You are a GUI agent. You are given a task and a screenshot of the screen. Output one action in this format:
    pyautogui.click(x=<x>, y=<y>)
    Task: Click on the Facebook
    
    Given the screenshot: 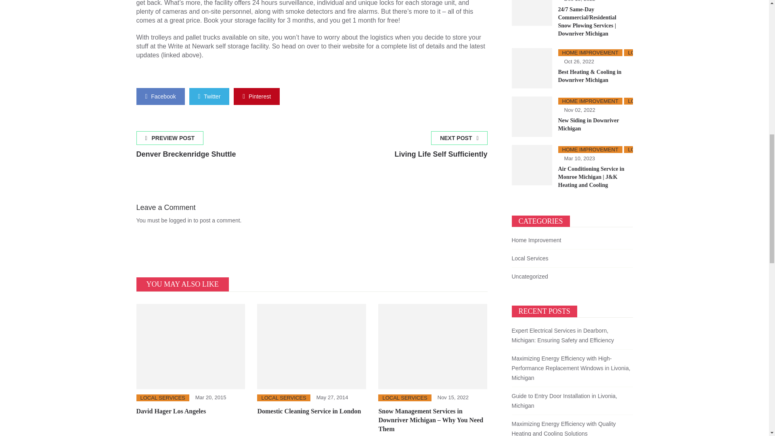 What is the action you would take?
    pyautogui.click(x=441, y=148)
    